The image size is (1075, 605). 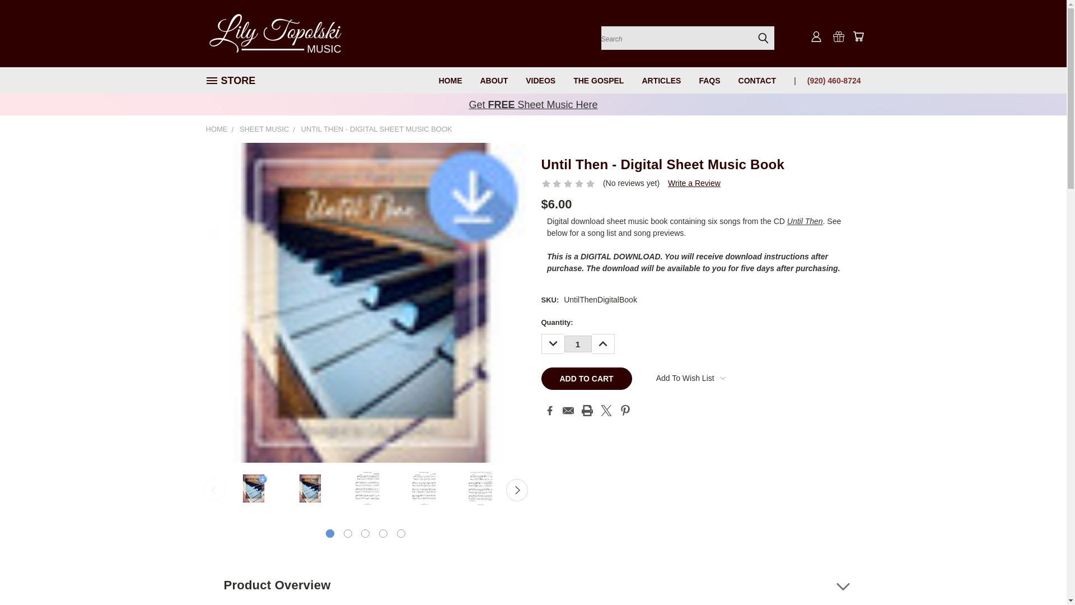 I want to click on submit, so click(x=763, y=38).